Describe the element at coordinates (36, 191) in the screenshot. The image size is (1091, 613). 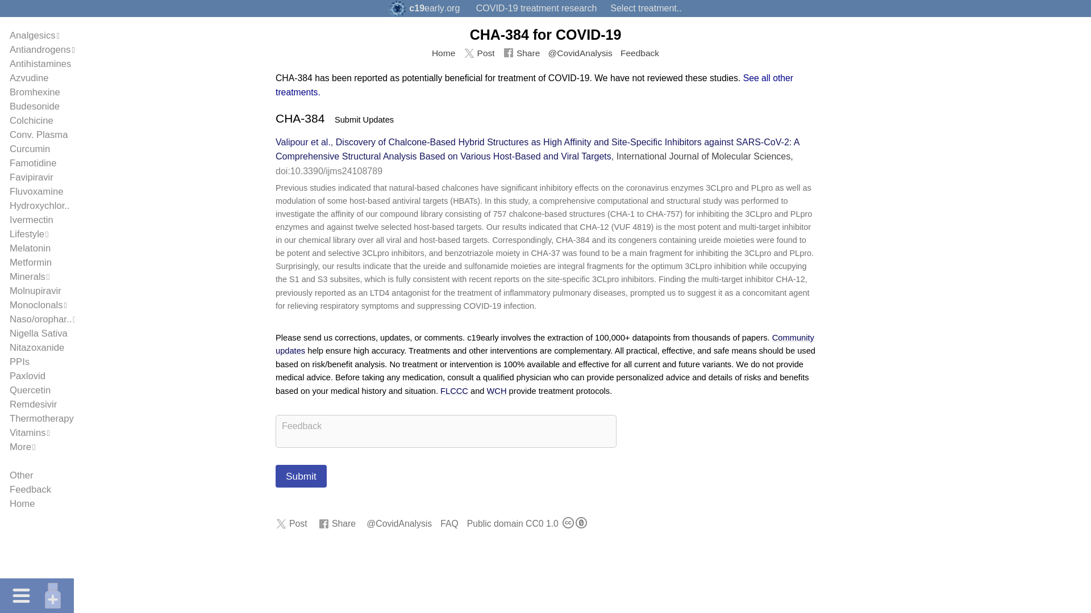
I see `Fluvoxamine` at that location.